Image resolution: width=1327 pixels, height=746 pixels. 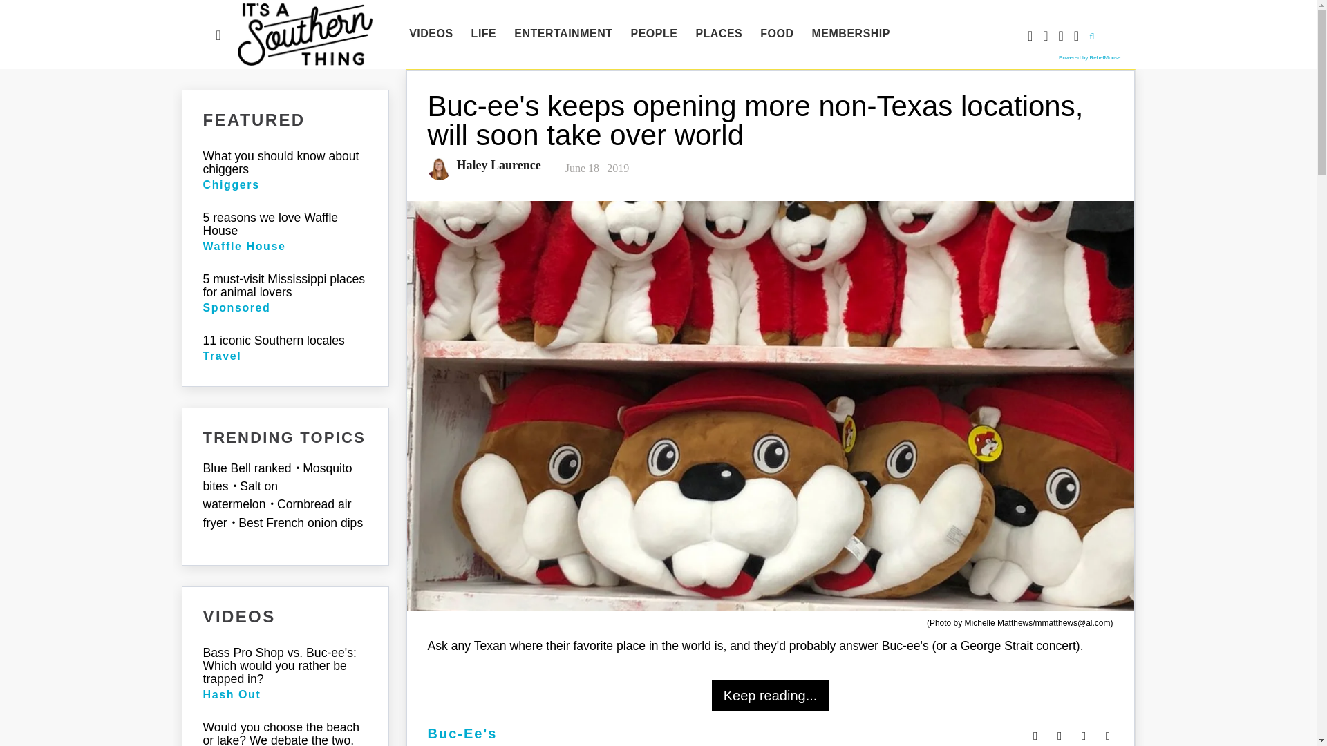 What do you see at coordinates (1089, 57) in the screenshot?
I see `Best CMS ` at bounding box center [1089, 57].